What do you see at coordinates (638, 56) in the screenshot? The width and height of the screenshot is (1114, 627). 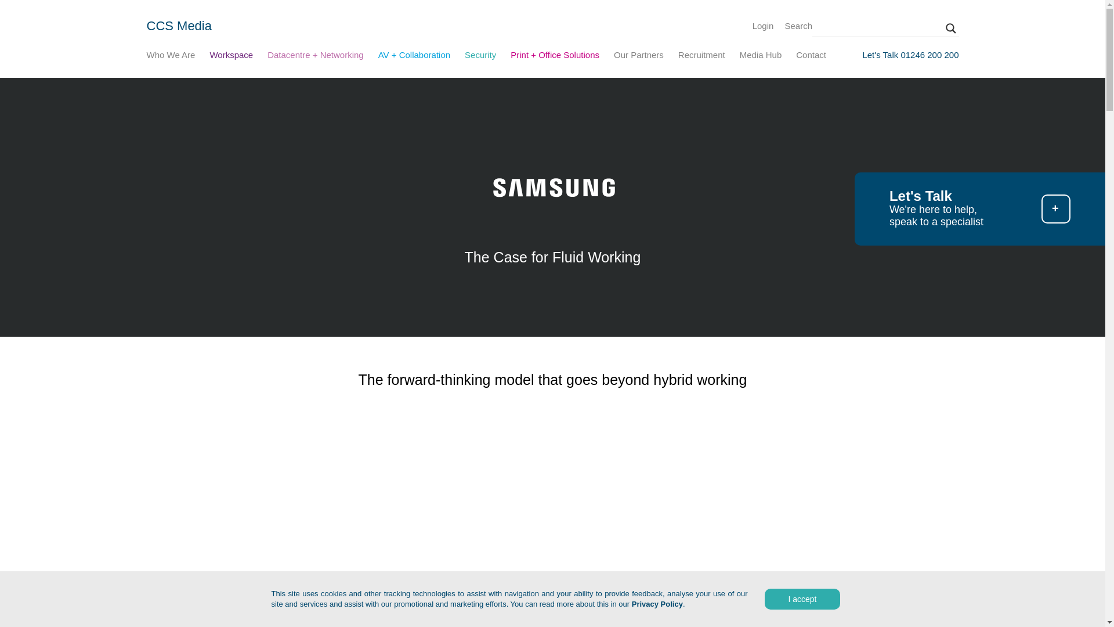 I see `Our Partners` at bounding box center [638, 56].